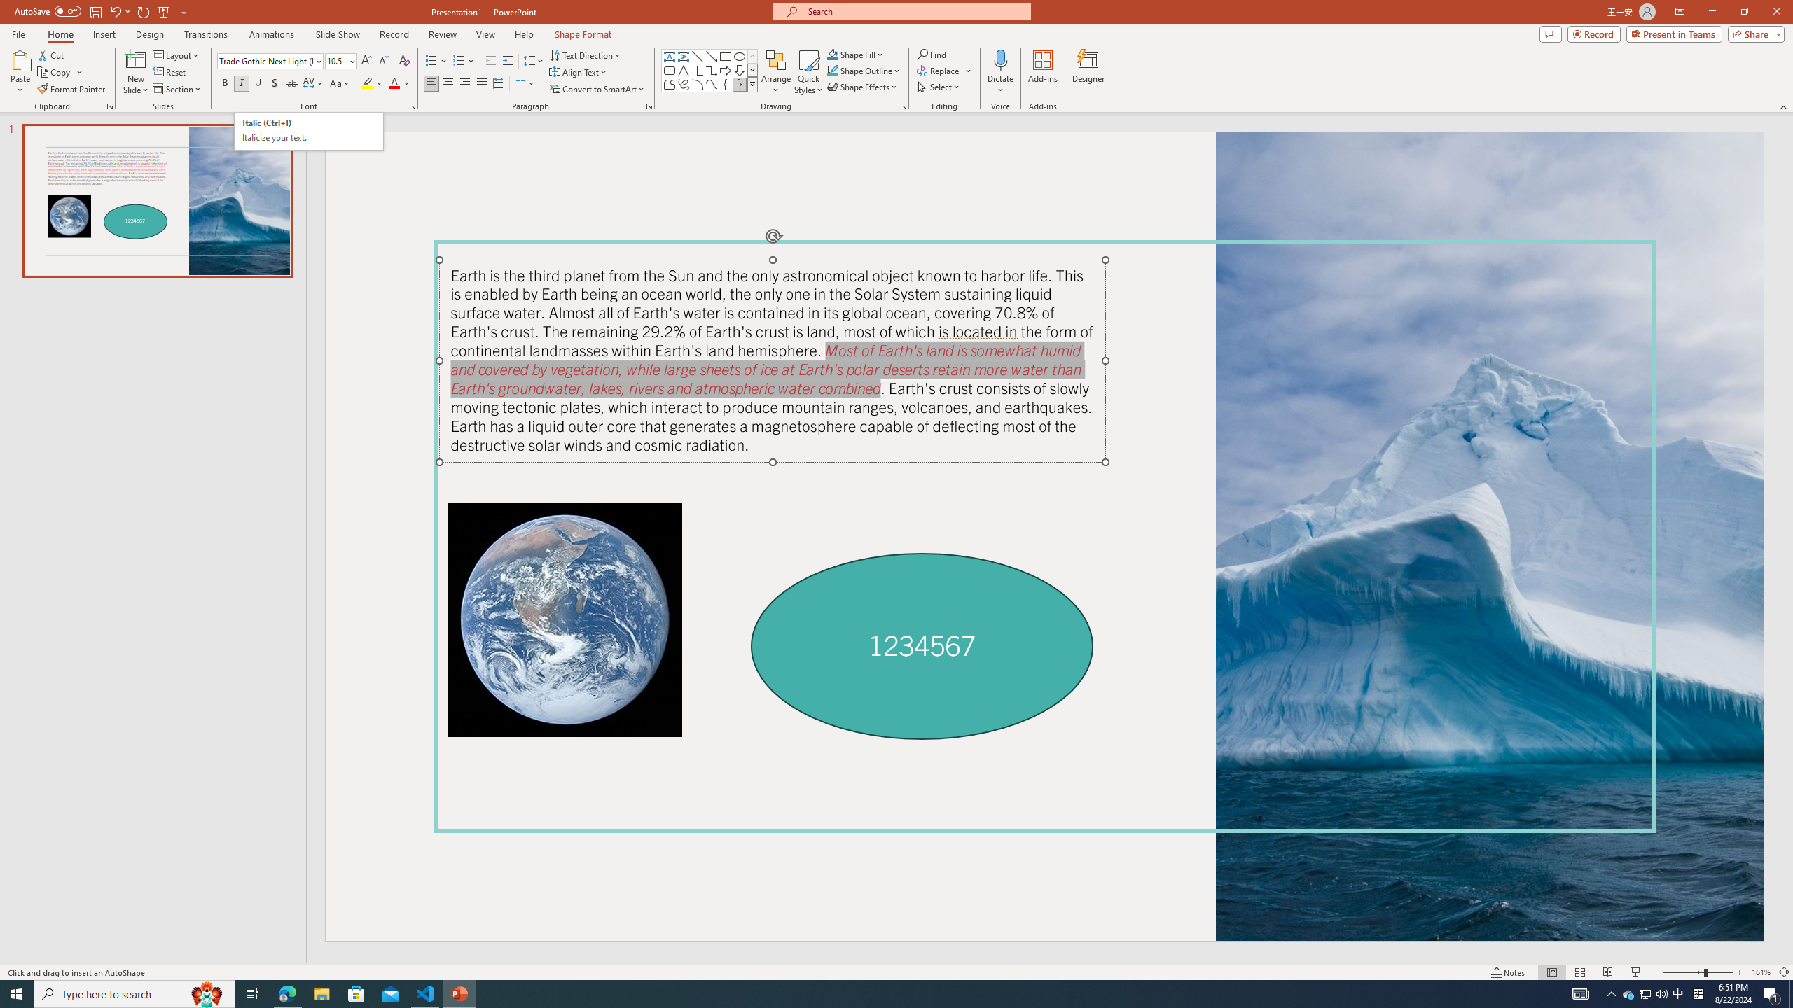  Describe the element at coordinates (1761, 972) in the screenshot. I see `Zoom 161%` at that location.